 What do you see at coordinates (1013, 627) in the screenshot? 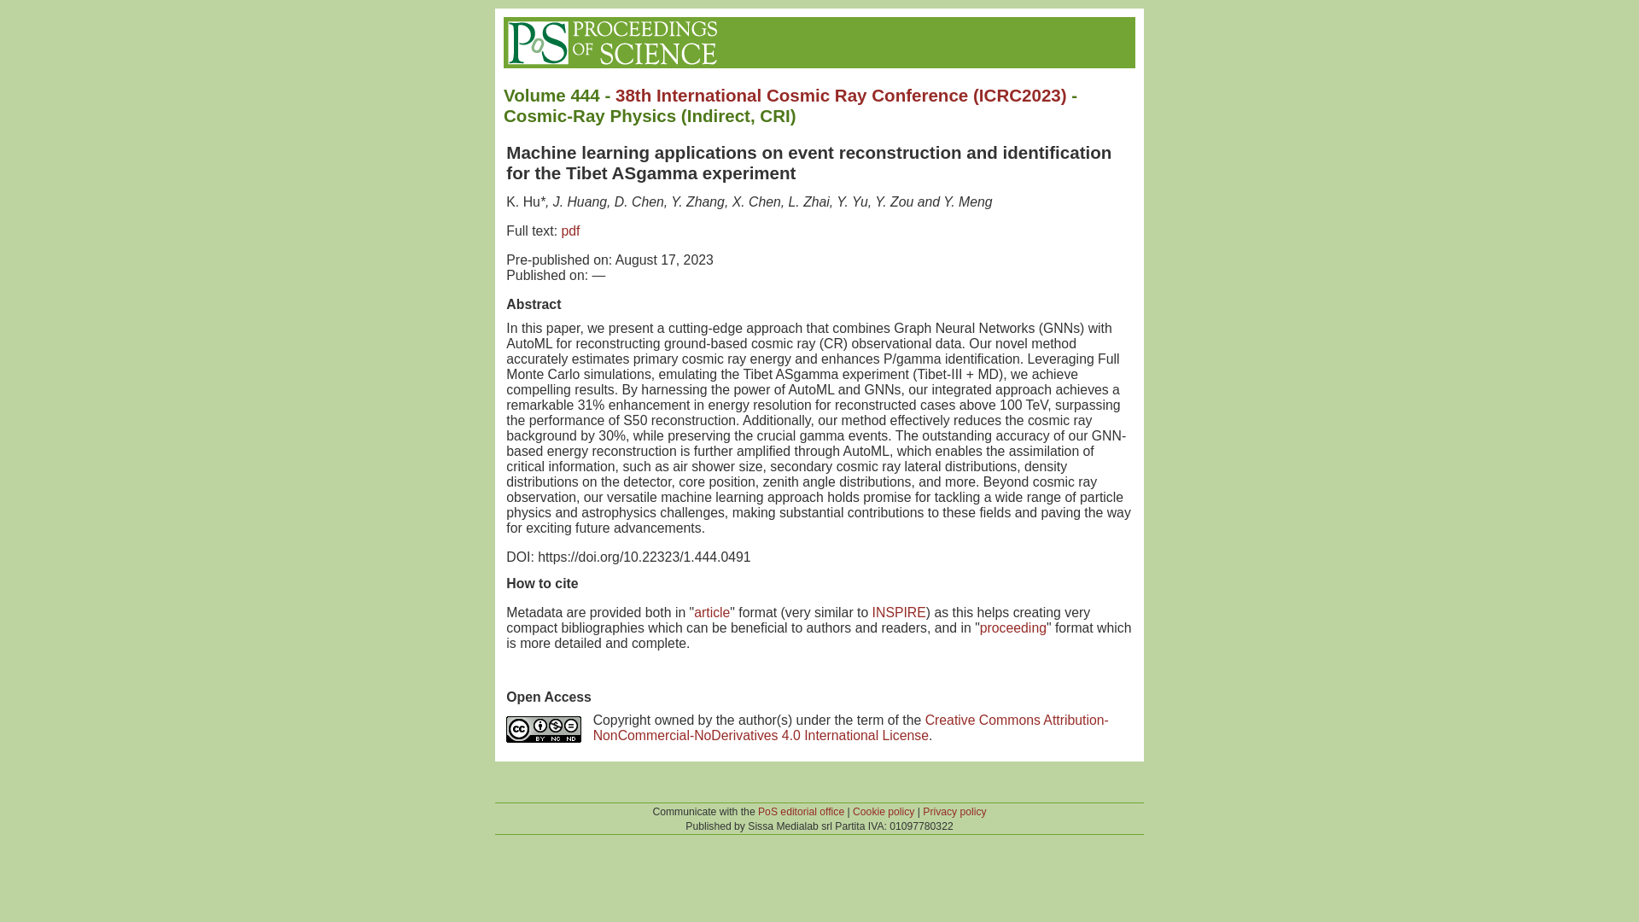
I see `proceeding` at bounding box center [1013, 627].